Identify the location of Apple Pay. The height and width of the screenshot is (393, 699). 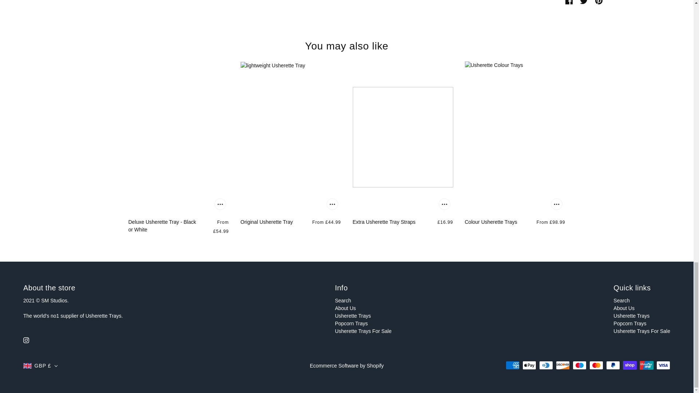
(529, 365).